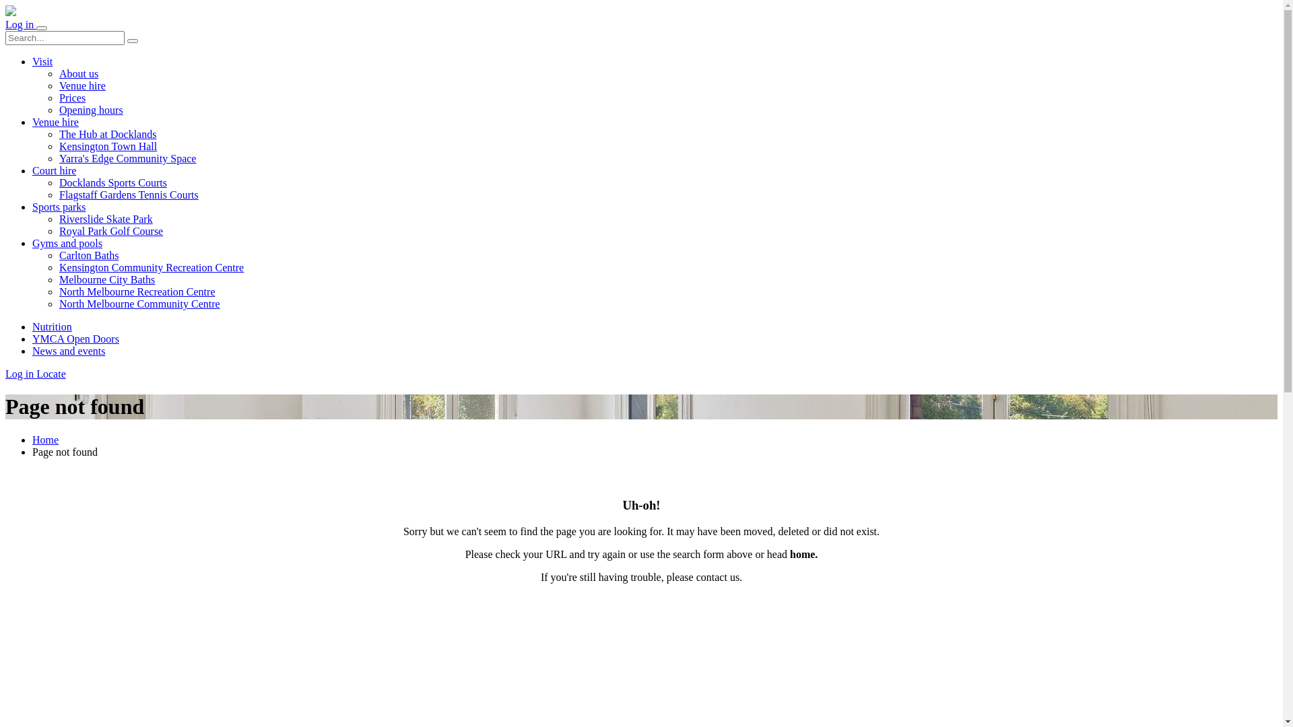 The height and width of the screenshot is (727, 1293). Describe the element at coordinates (21, 374) in the screenshot. I see `Log in` at that location.